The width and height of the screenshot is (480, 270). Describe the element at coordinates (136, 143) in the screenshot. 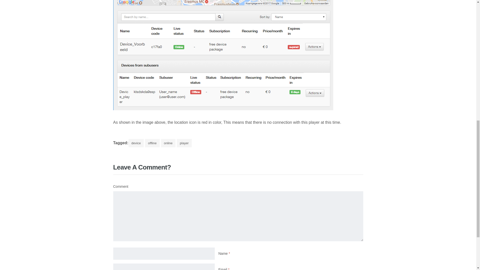

I see `device` at that location.